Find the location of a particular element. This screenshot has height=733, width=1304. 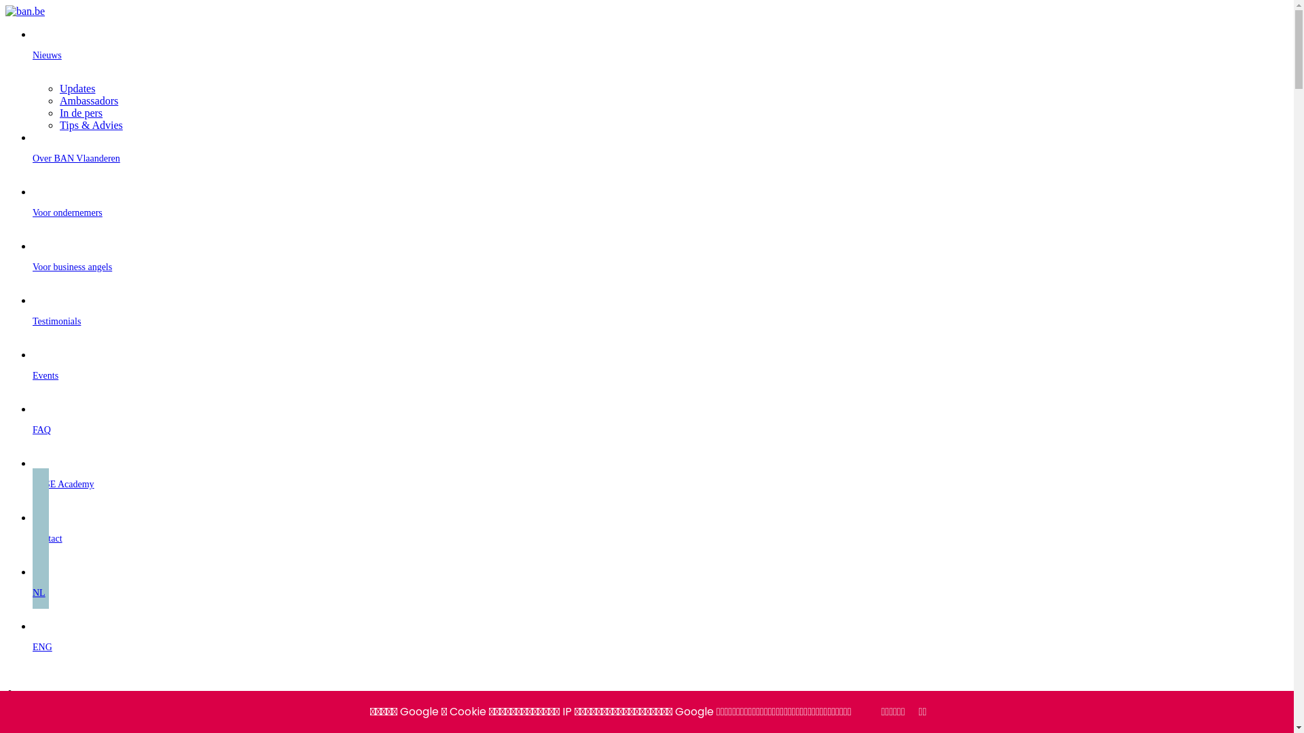

WISE Academy is located at coordinates (660, 485).